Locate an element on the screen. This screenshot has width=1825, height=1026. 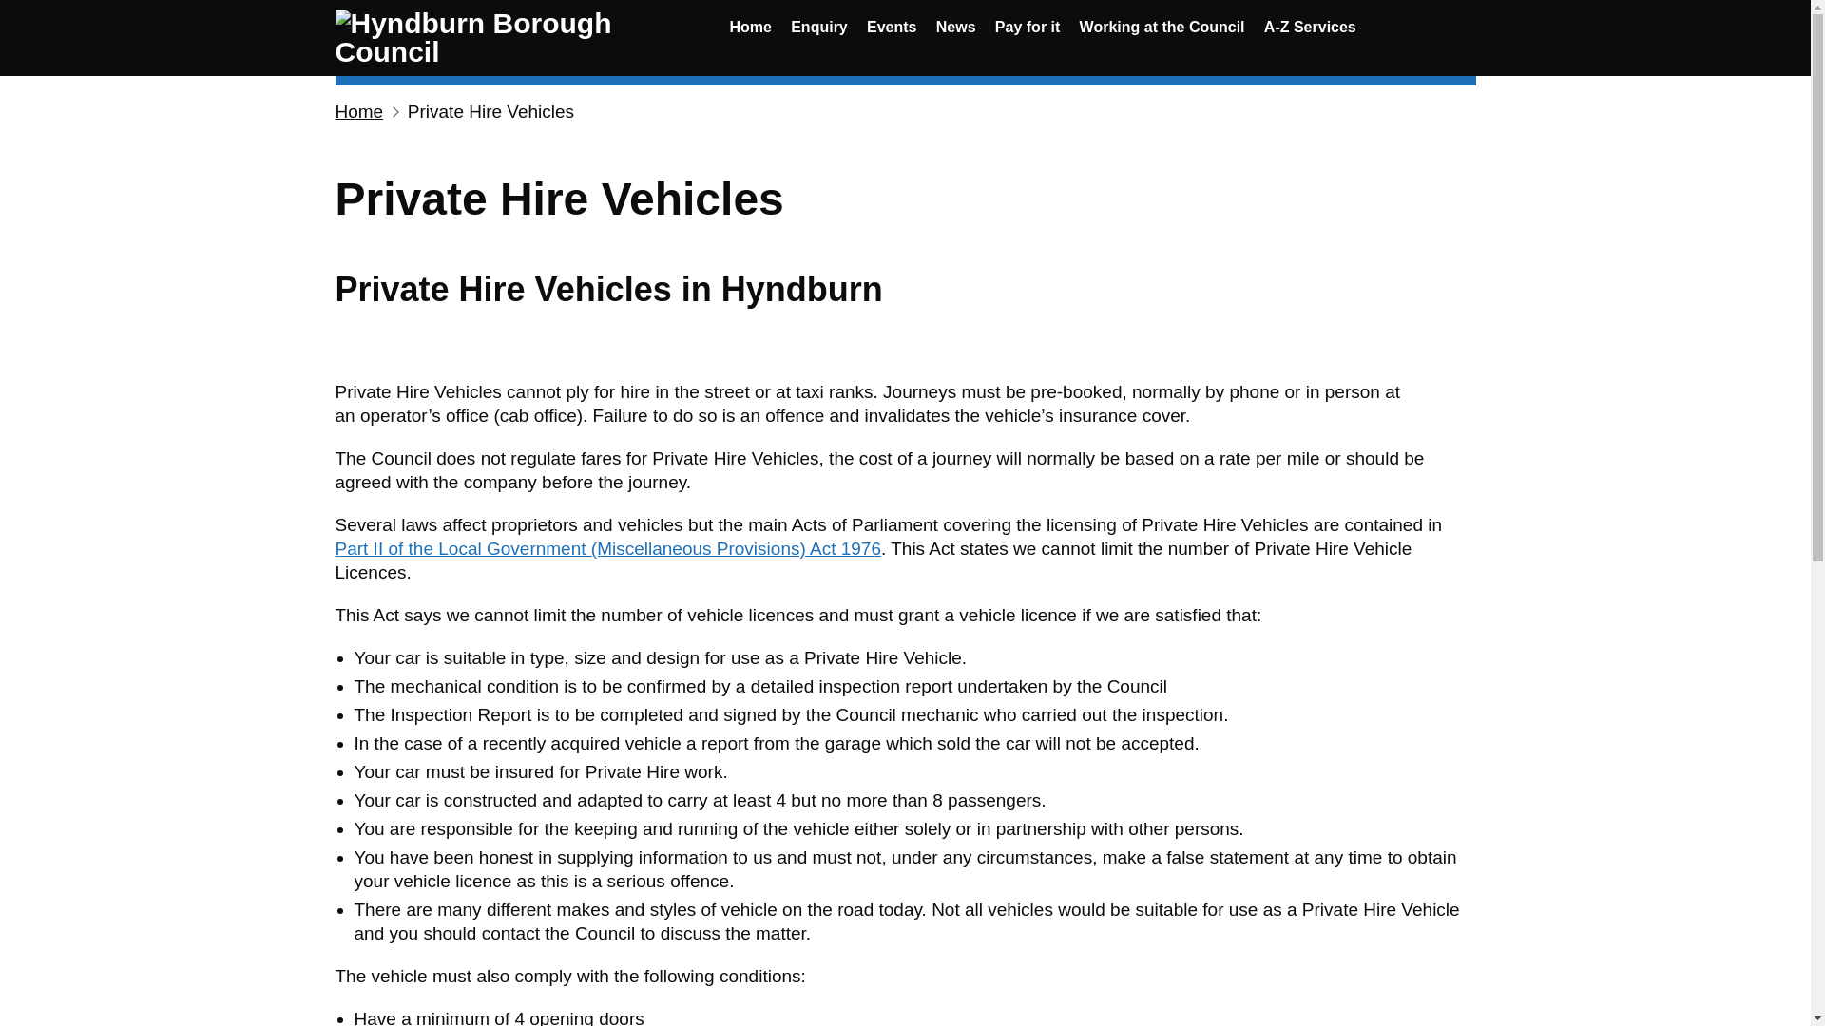
A-Z Services is located at coordinates (1310, 27).